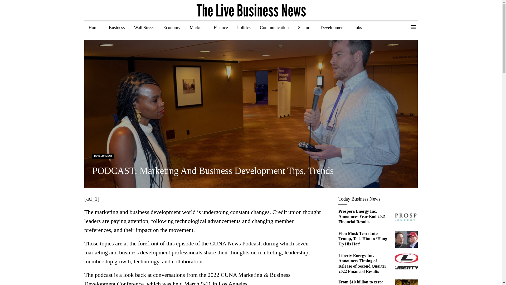 The image size is (506, 285). Describe the element at coordinates (103, 156) in the screenshot. I see `DEVELOPMENT` at that location.